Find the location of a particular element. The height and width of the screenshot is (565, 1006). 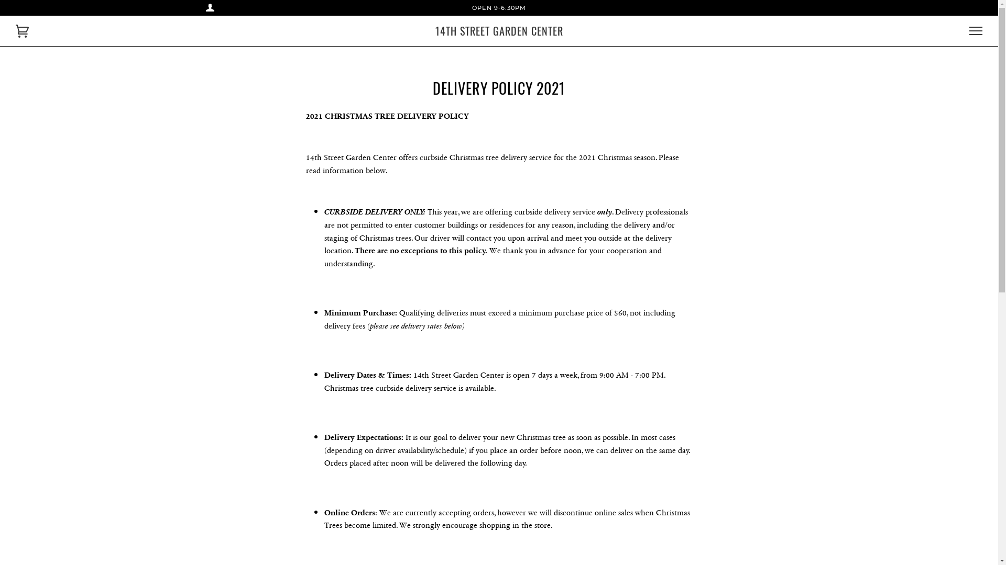

14TH STREET GARDEN CENTER is located at coordinates (499, 31).